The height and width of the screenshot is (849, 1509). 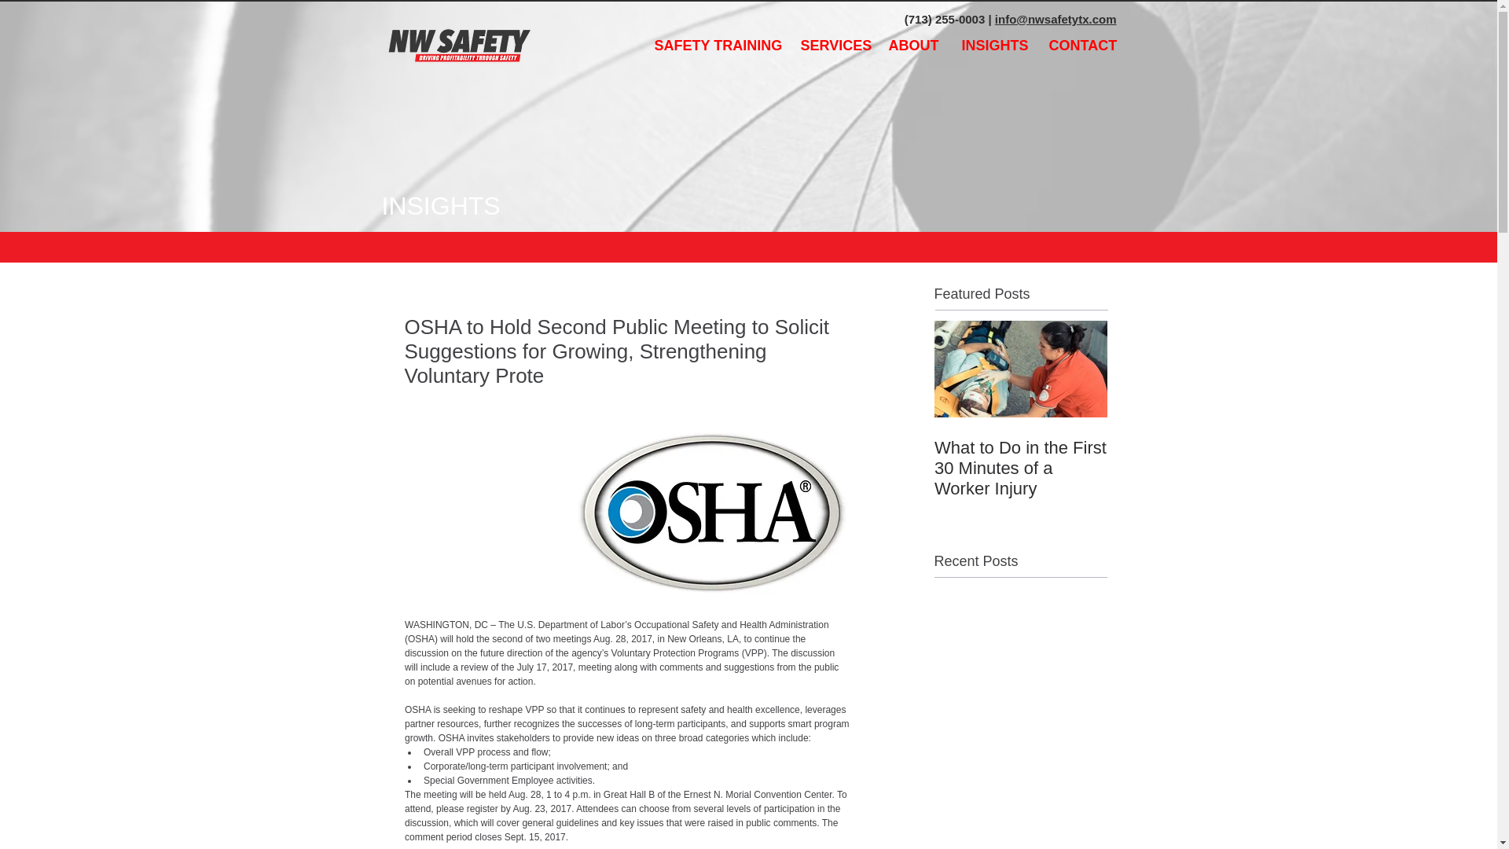 I want to click on SAFETY TRAINING, so click(x=715, y=46).